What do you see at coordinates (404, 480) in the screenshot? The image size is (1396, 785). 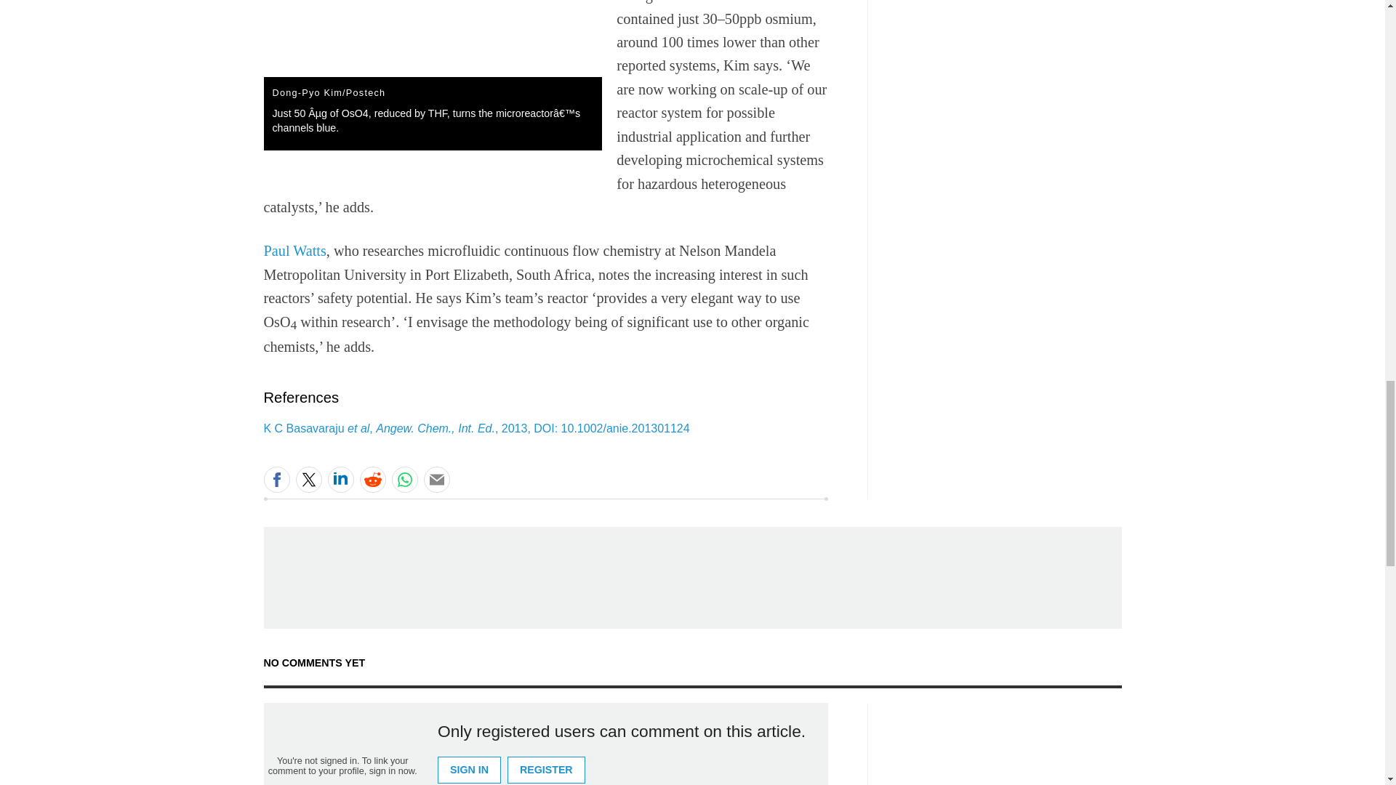 I see `Share this on WhatsApp` at bounding box center [404, 480].